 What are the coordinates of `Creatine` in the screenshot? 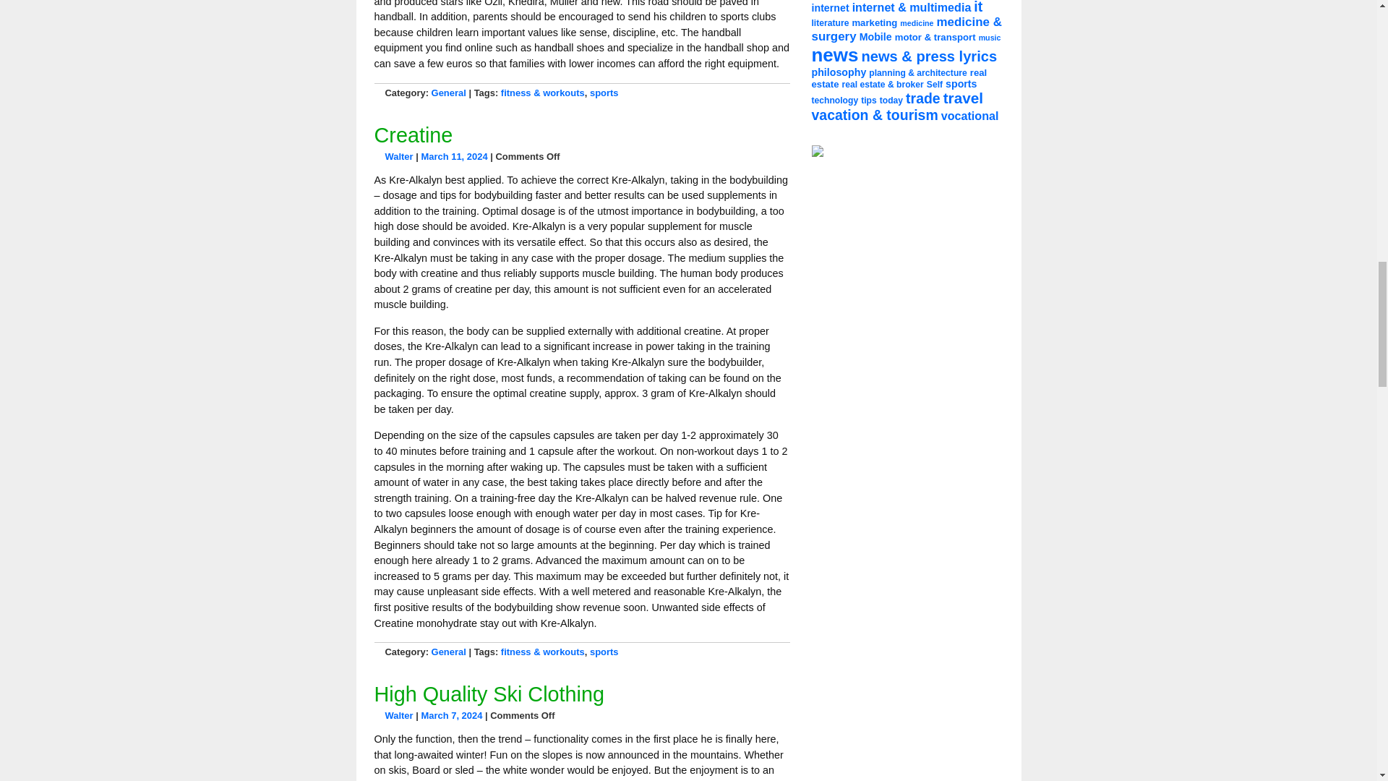 It's located at (414, 135).